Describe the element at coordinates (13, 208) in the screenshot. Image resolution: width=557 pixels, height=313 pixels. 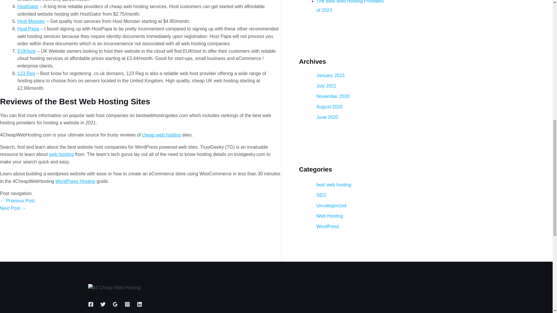
I see `The Best Web Hosting Providers of 2023` at that location.